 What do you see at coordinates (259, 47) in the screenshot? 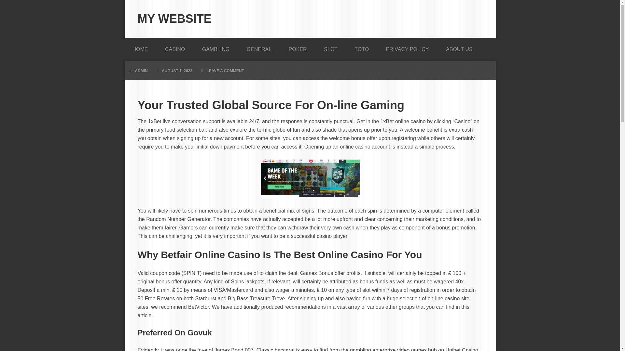
I see `GENERAL` at bounding box center [259, 47].